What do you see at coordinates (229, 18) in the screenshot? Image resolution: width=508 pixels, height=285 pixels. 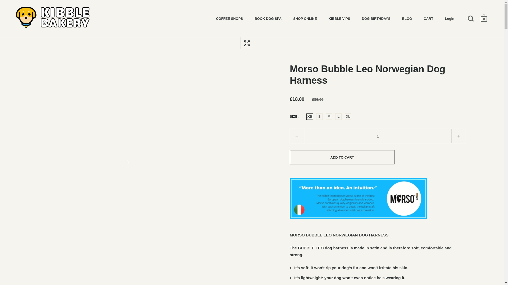 I see `COFFEE SHOPS` at bounding box center [229, 18].